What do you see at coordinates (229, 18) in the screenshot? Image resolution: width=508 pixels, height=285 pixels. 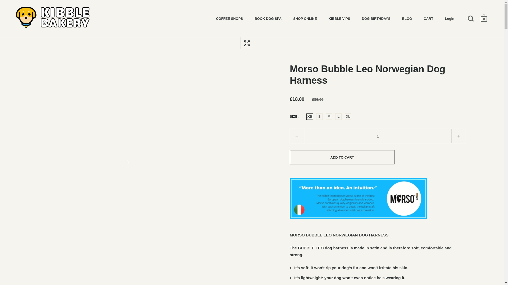 I see `COFFEE SHOPS` at bounding box center [229, 18].